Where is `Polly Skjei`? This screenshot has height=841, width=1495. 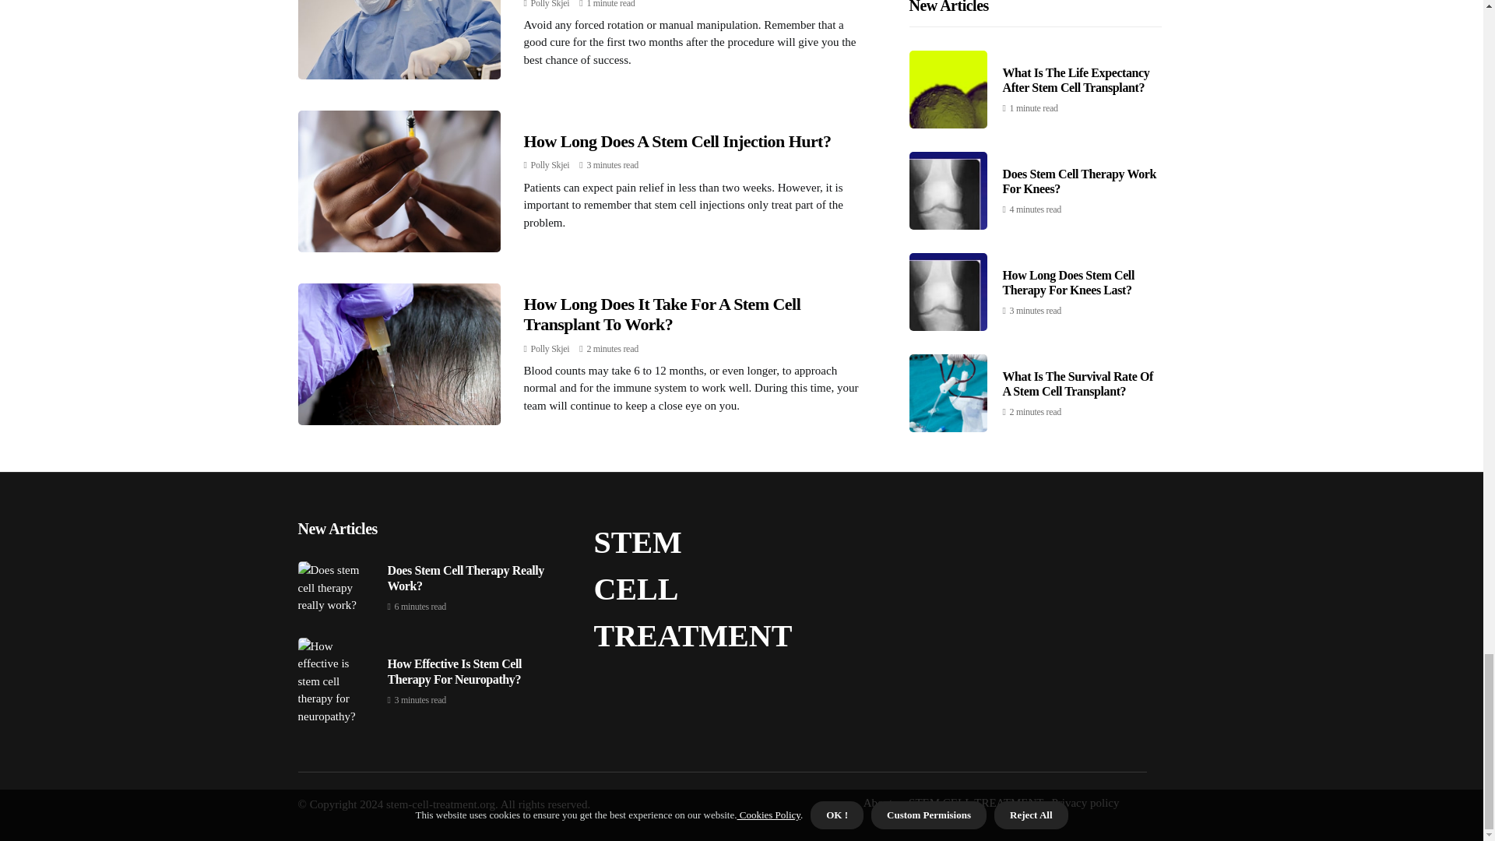 Polly Skjei is located at coordinates (550, 4).